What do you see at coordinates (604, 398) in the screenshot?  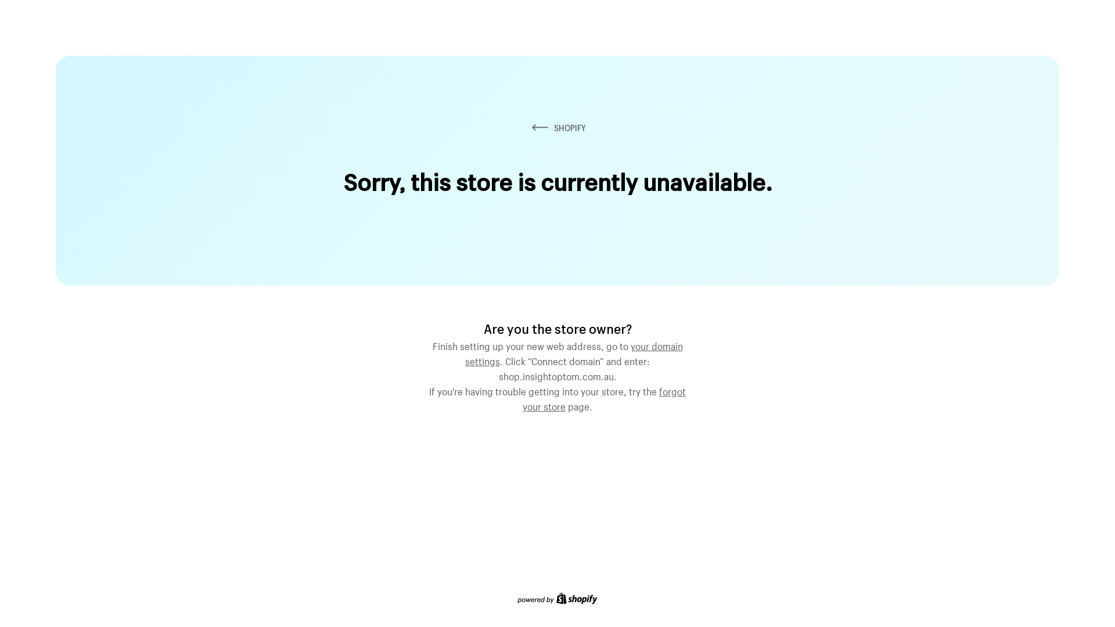 I see `forgot your store` at bounding box center [604, 398].